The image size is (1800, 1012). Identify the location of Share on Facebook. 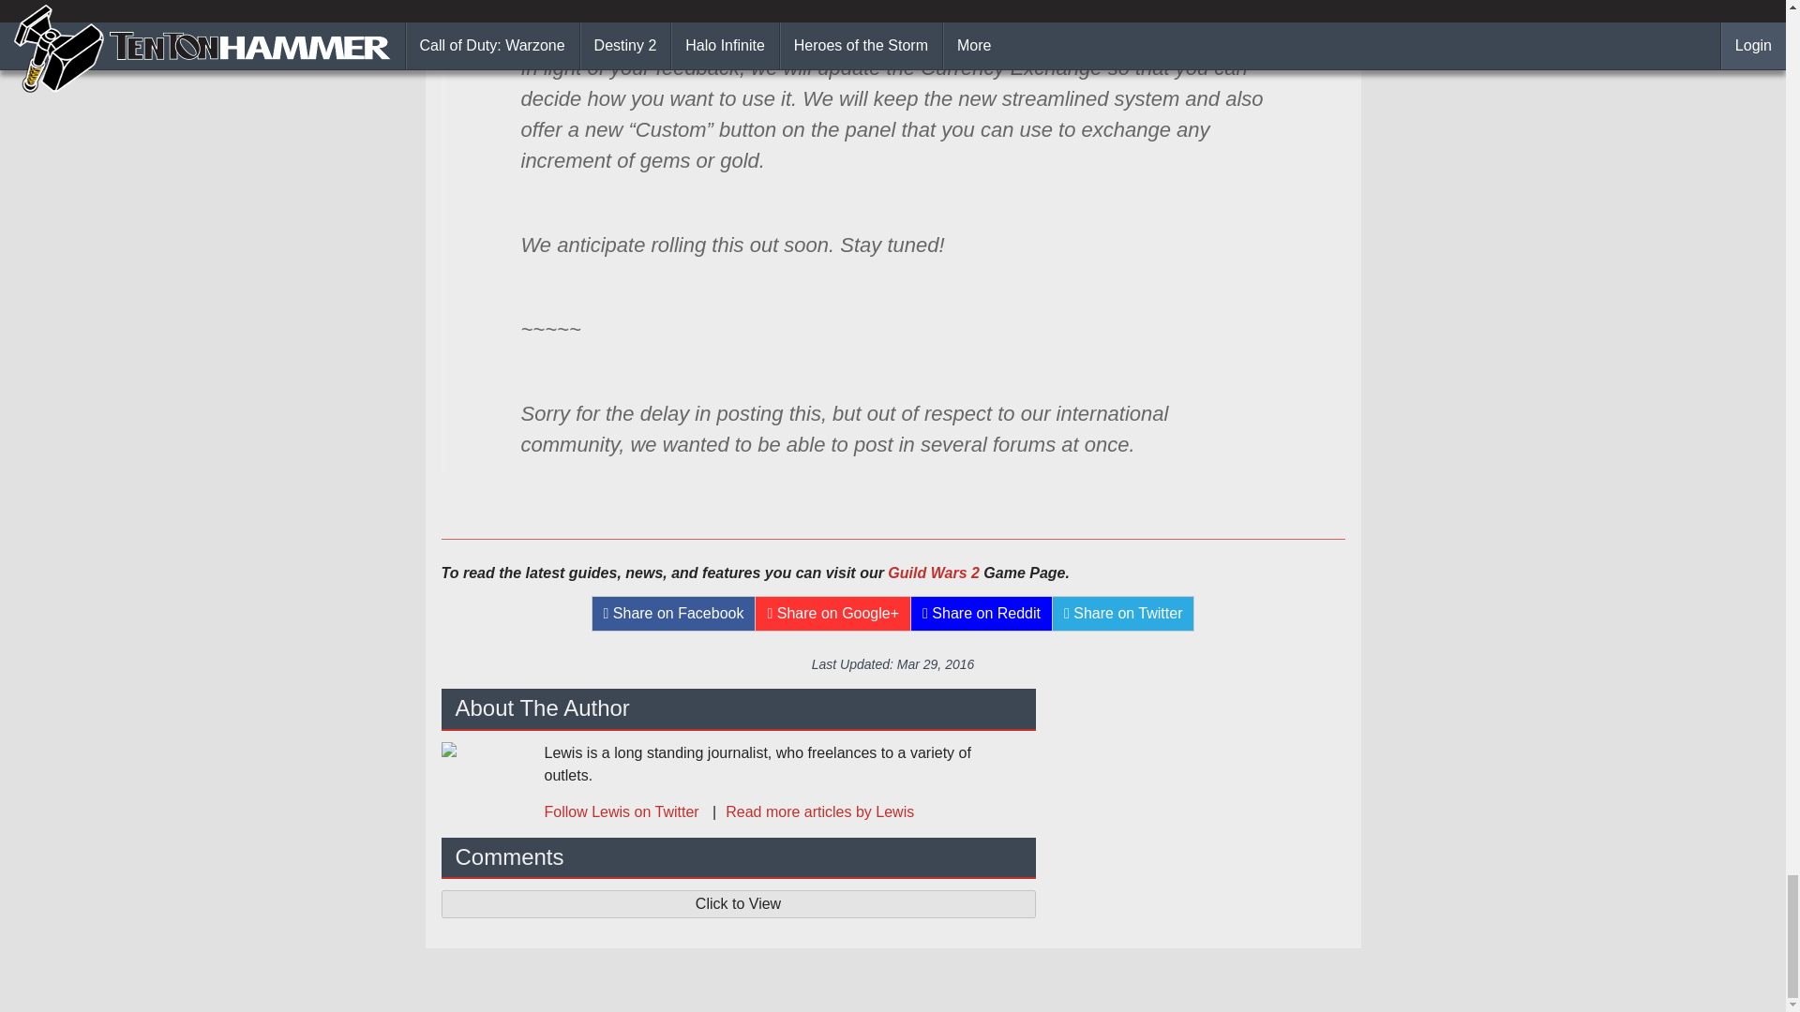
(673, 613).